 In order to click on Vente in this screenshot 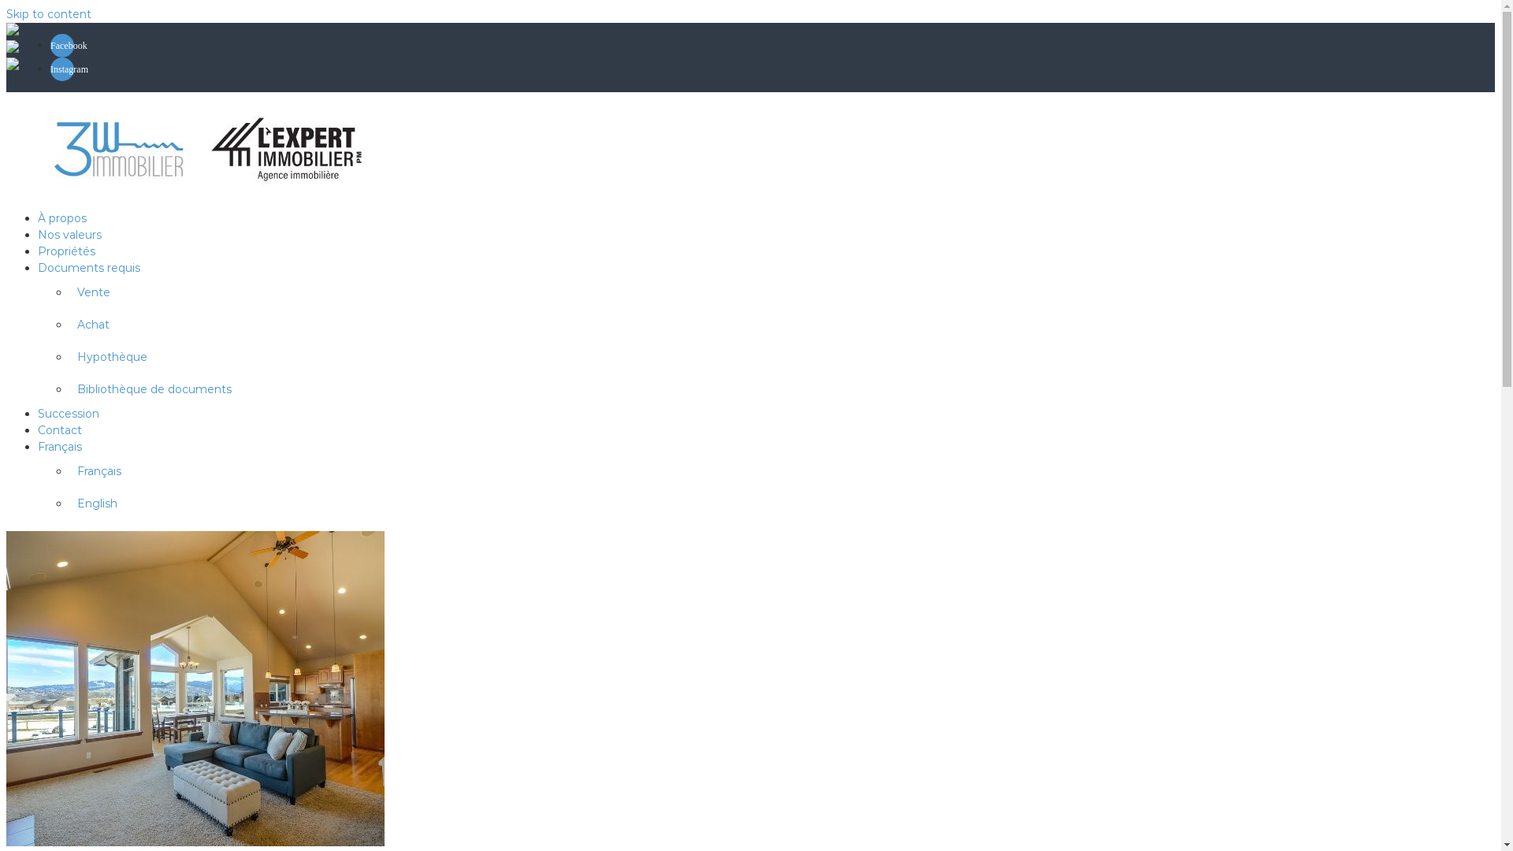, I will do `click(94, 292)`.